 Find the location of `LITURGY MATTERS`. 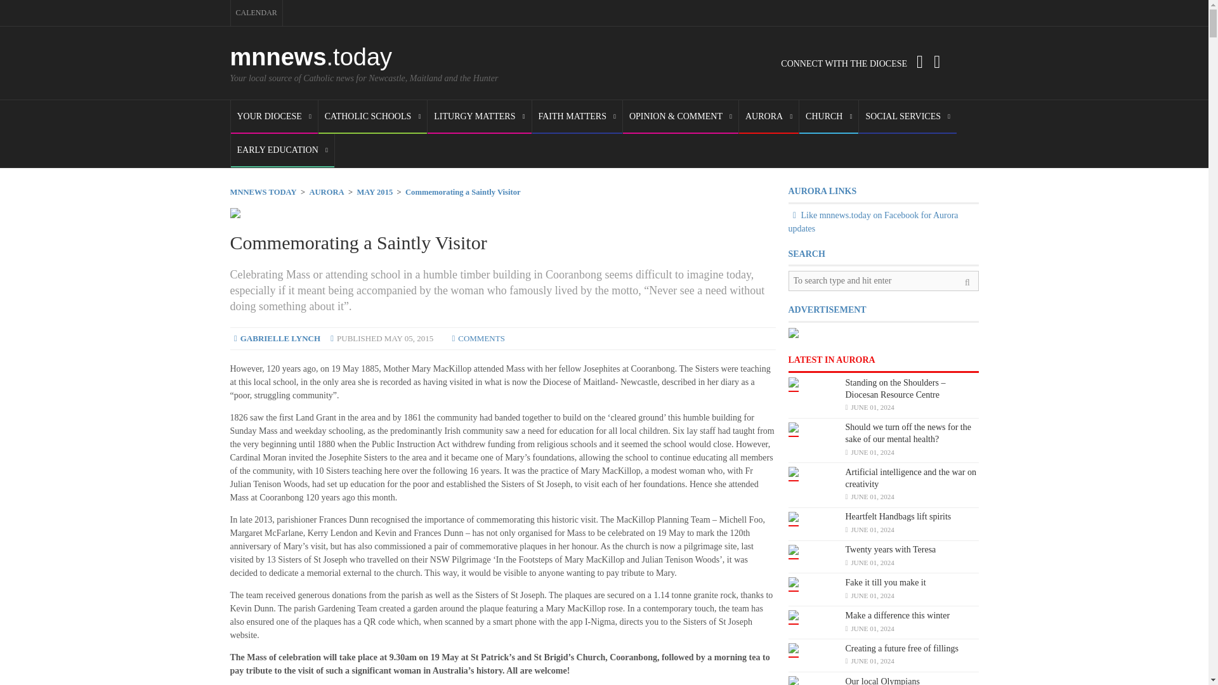

LITURGY MATTERS is located at coordinates (479, 117).